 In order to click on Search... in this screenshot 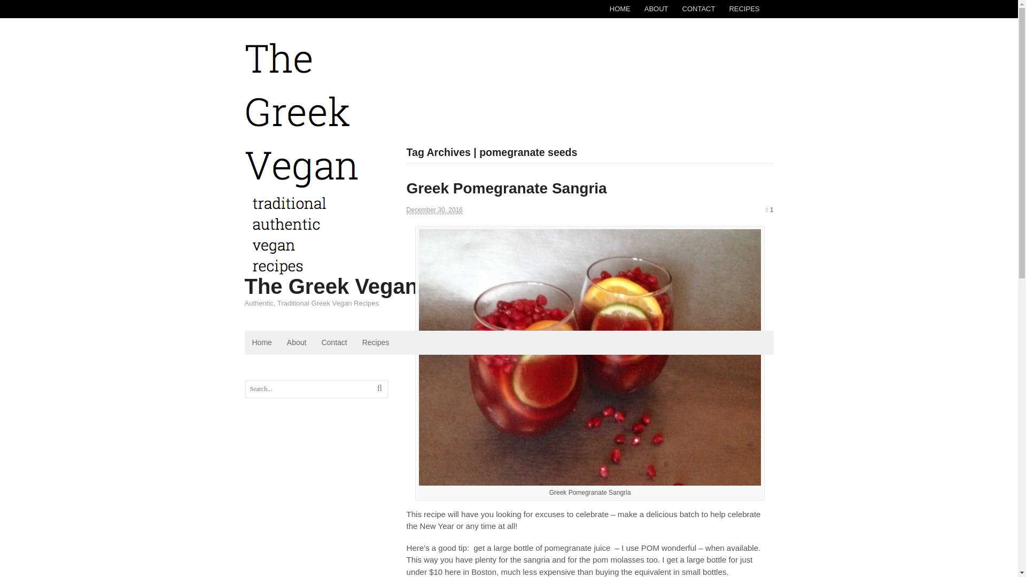, I will do `click(310, 389)`.